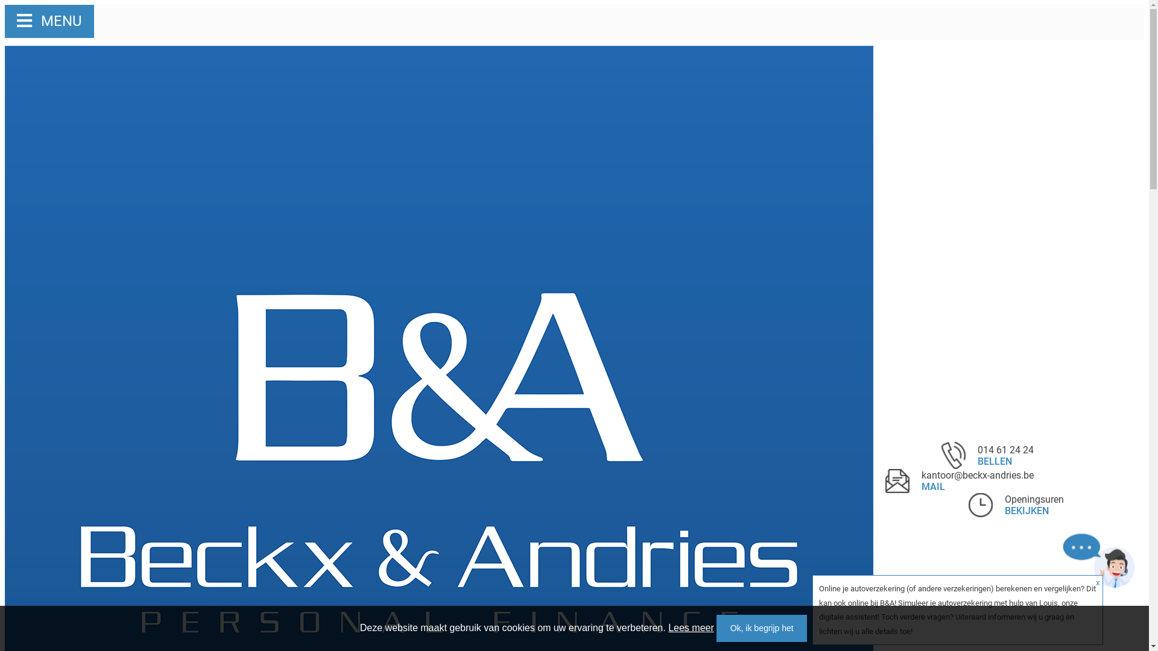 Image resolution: width=1158 pixels, height=651 pixels. What do you see at coordinates (934, 487) in the screenshot?
I see `MAIL` at bounding box center [934, 487].